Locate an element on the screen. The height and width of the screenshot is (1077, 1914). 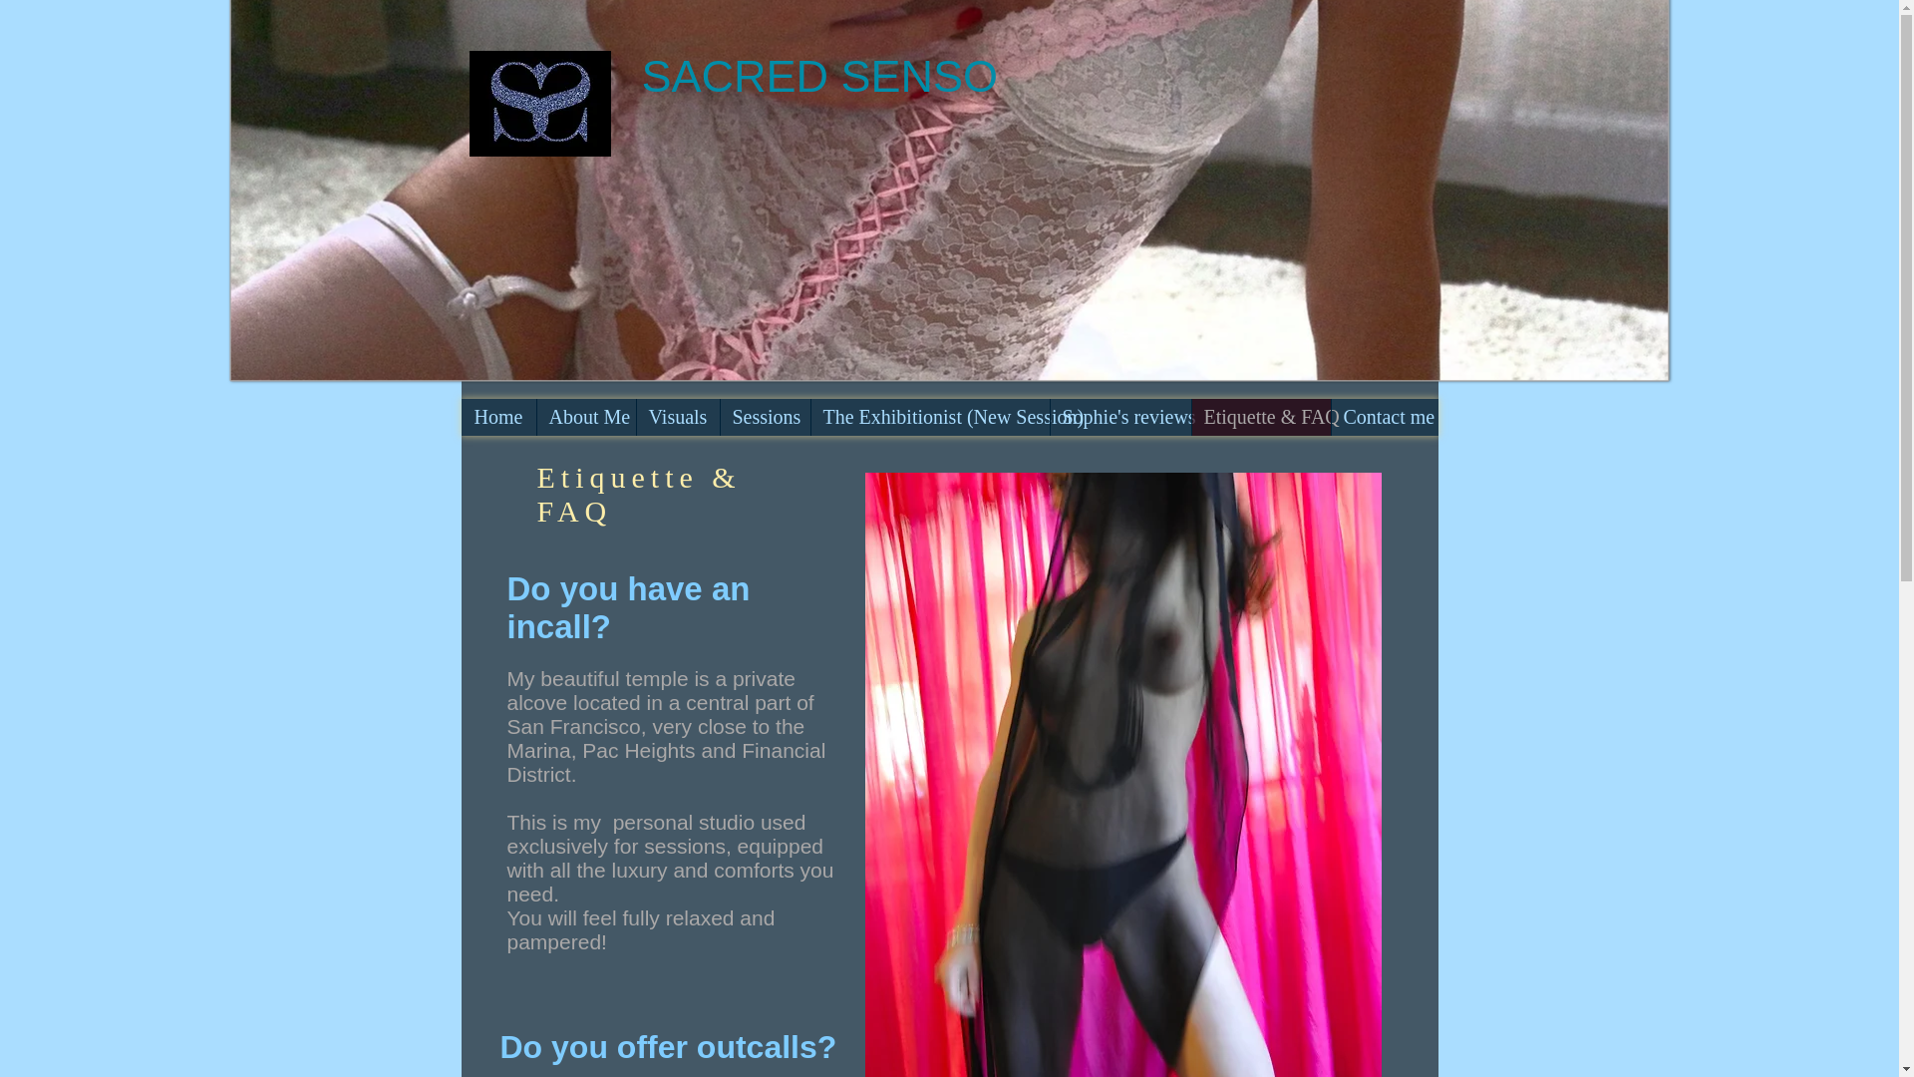
Contact me is located at coordinates (1384, 417).